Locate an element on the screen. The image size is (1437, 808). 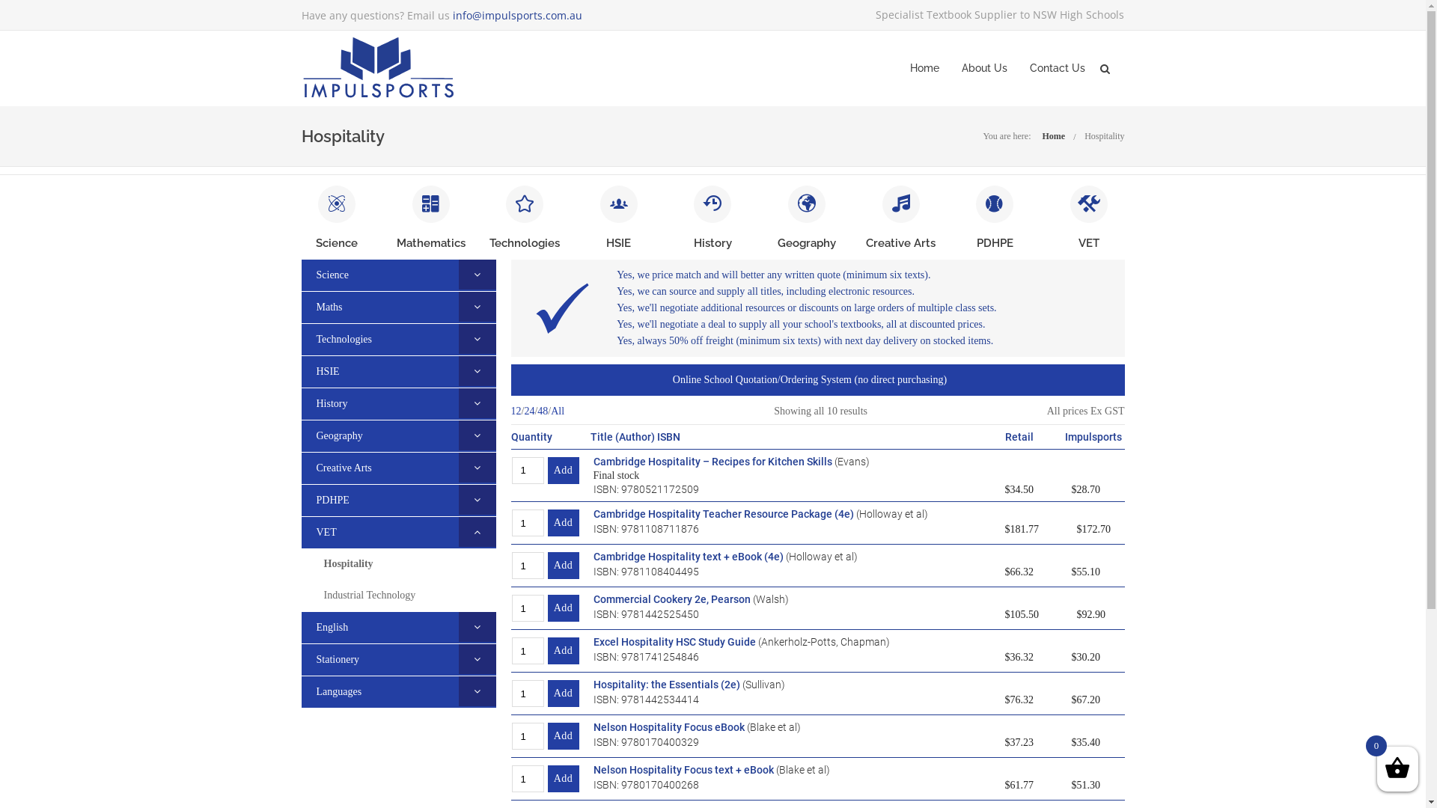
About Us is located at coordinates (983, 69).